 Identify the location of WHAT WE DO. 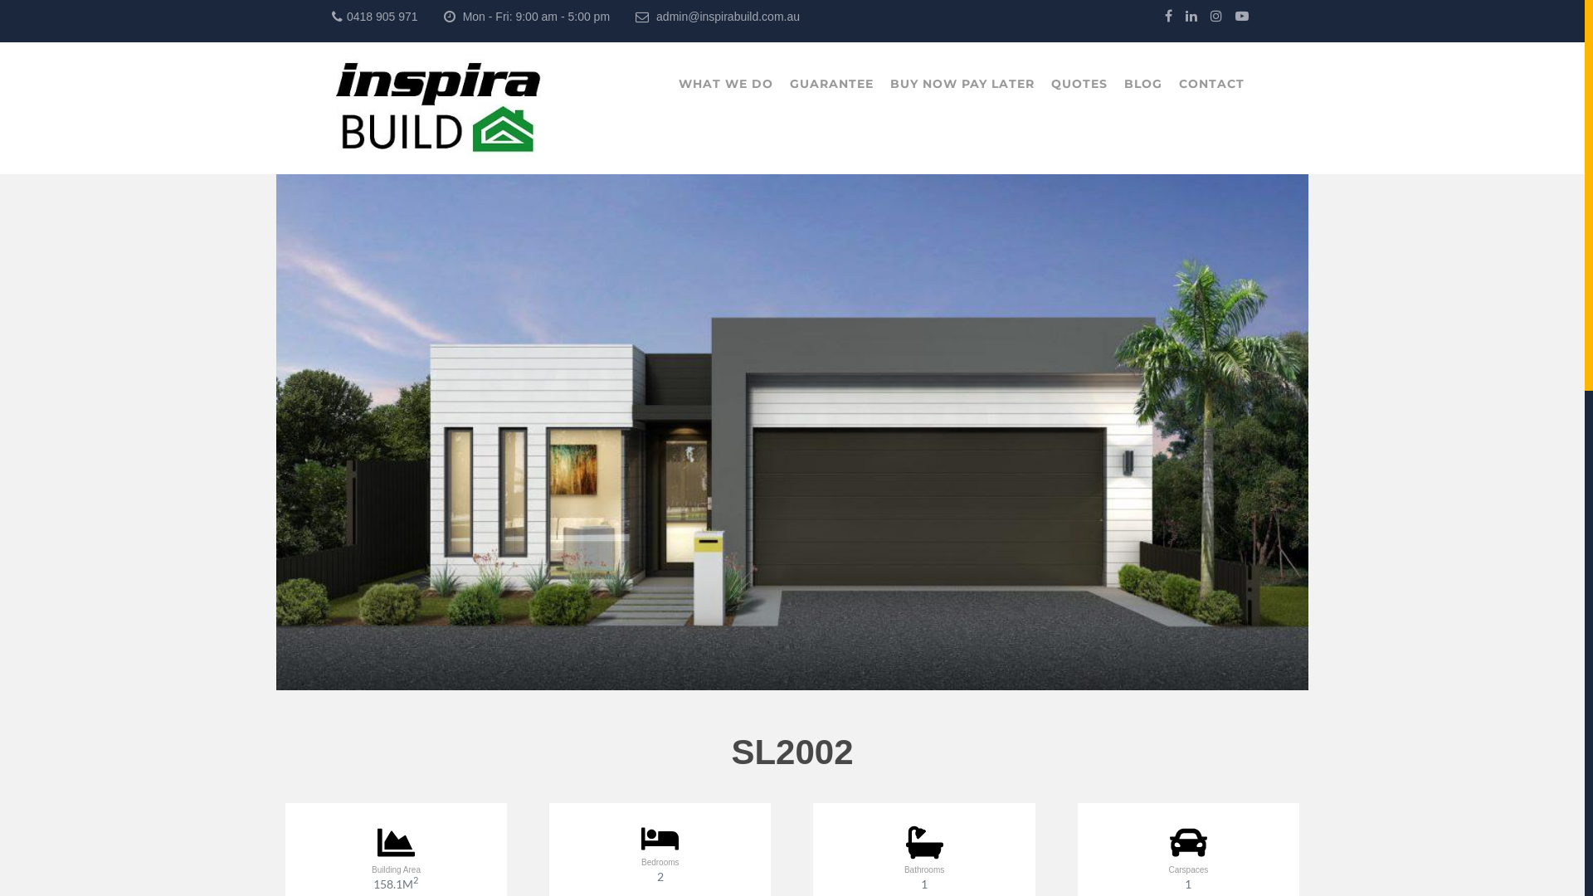
(726, 85).